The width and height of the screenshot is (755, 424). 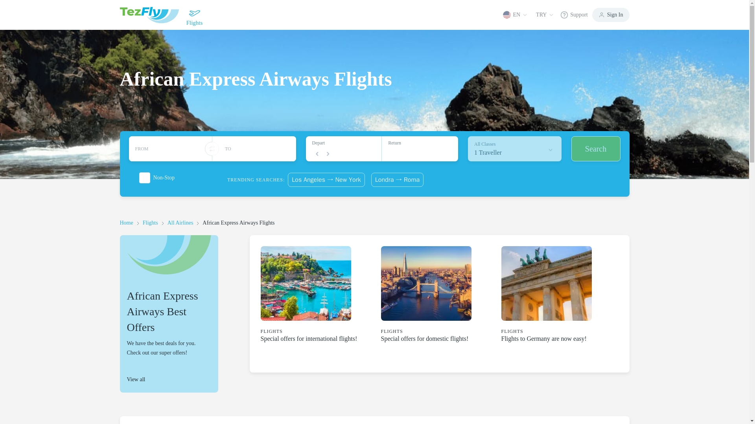 I want to click on FROM, so click(x=254, y=148).